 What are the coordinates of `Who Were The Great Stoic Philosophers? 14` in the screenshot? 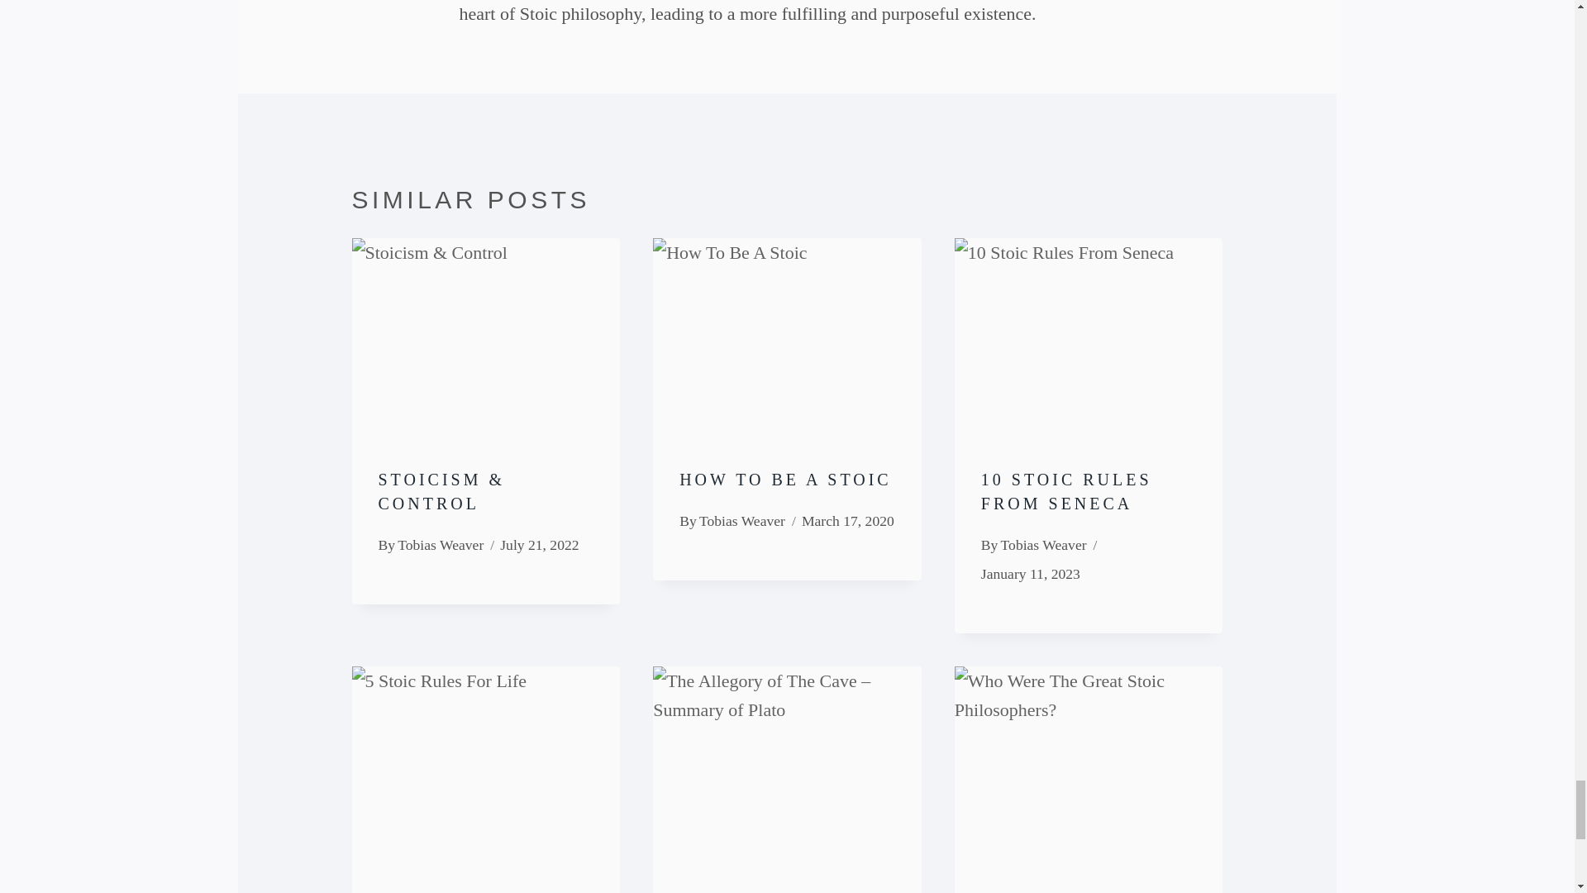 It's located at (1089, 755).